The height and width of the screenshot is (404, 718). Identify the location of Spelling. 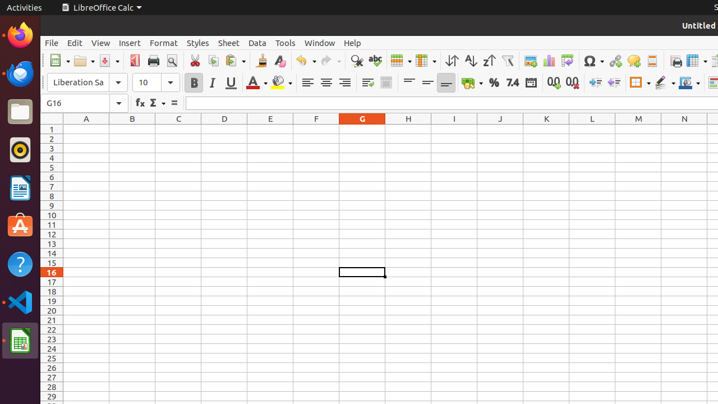
(375, 61).